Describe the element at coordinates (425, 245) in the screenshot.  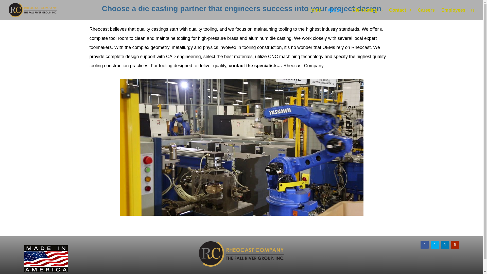
I see `Follow on Facebook` at that location.